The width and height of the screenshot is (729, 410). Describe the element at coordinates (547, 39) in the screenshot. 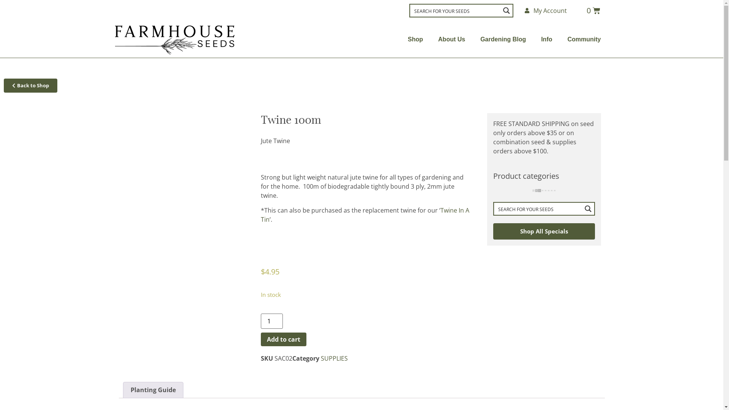

I see `Info` at that location.